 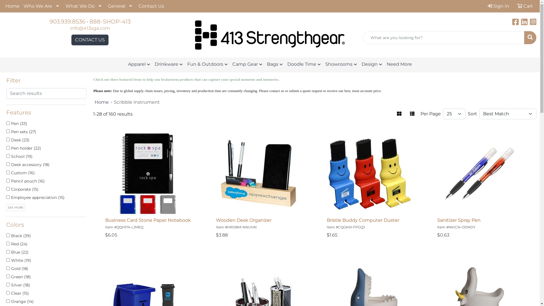 What do you see at coordinates (85, 6) in the screenshot?
I see `What We Do` at bounding box center [85, 6].